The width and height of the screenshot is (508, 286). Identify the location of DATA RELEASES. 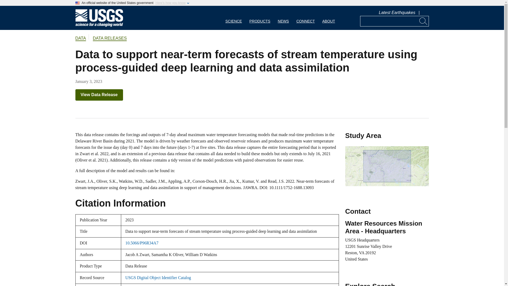
(110, 39).